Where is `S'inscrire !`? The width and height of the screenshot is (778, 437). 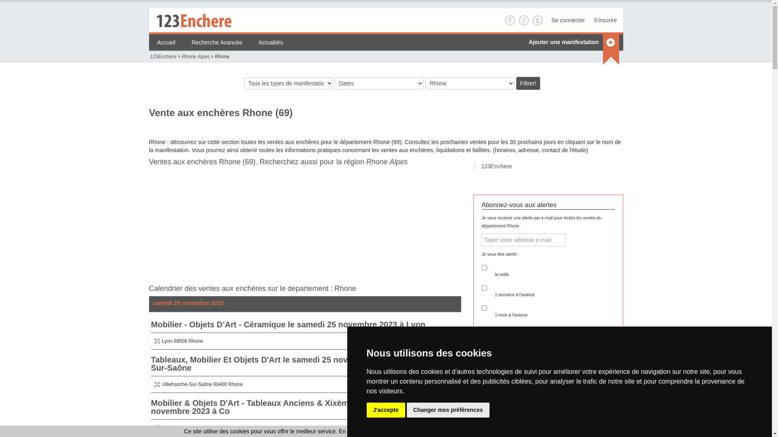
S'inscrire ! is located at coordinates (548, 335).